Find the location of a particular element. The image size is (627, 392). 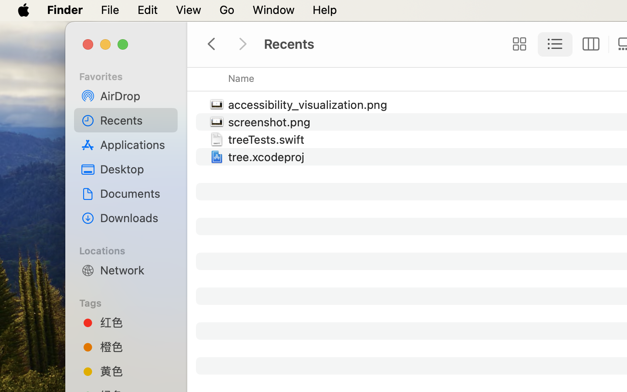

Favorites is located at coordinates (131, 75).